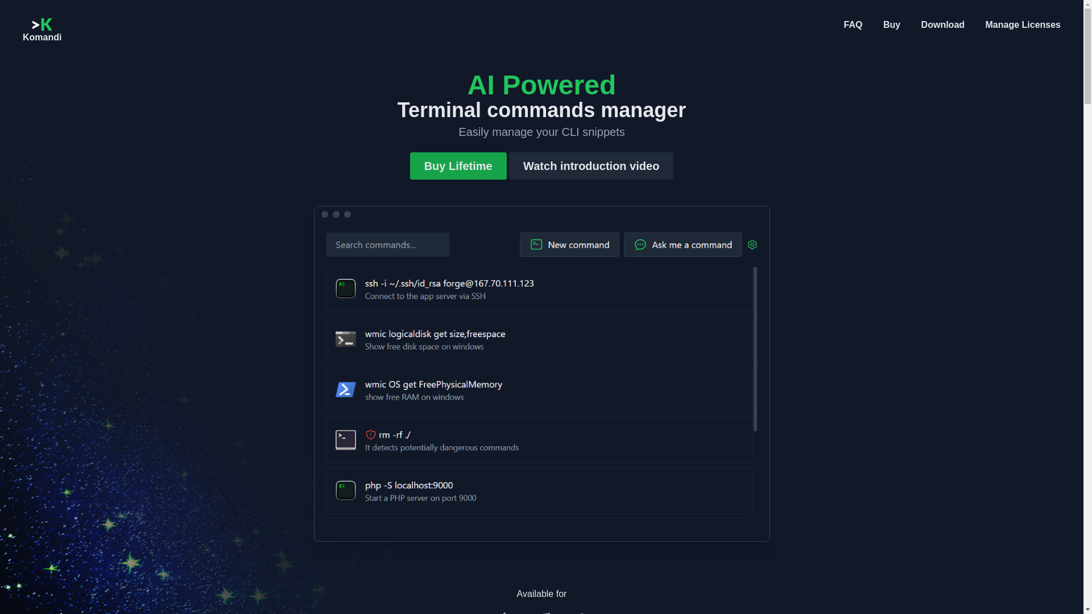 The image size is (1092, 614). I want to click on Buy, so click(892, 25).